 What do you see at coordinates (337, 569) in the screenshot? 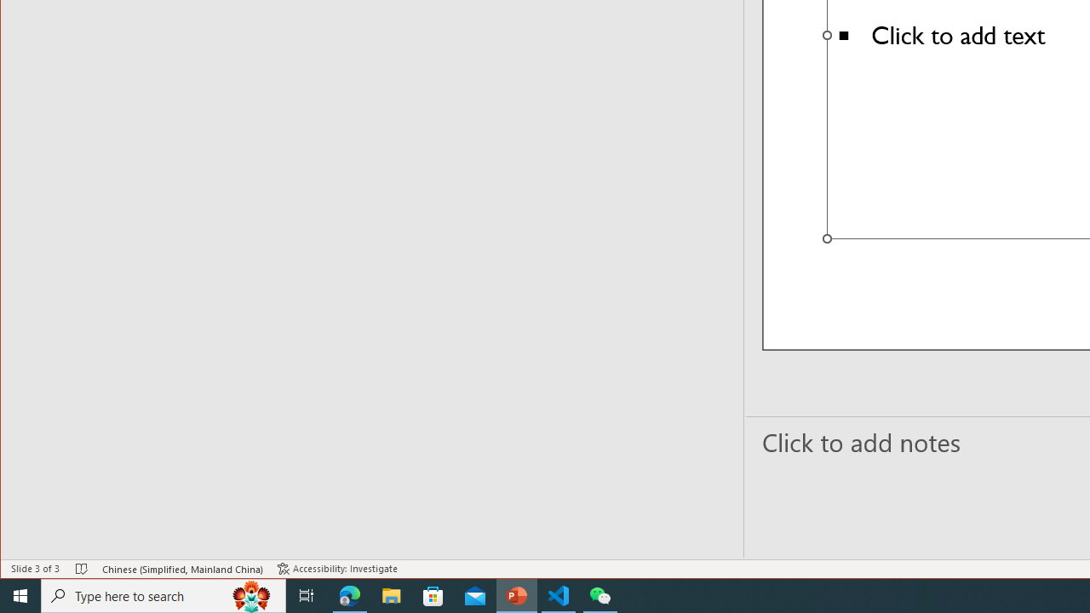
I see `Accessibility Checker Accessibility: Investigate` at bounding box center [337, 569].